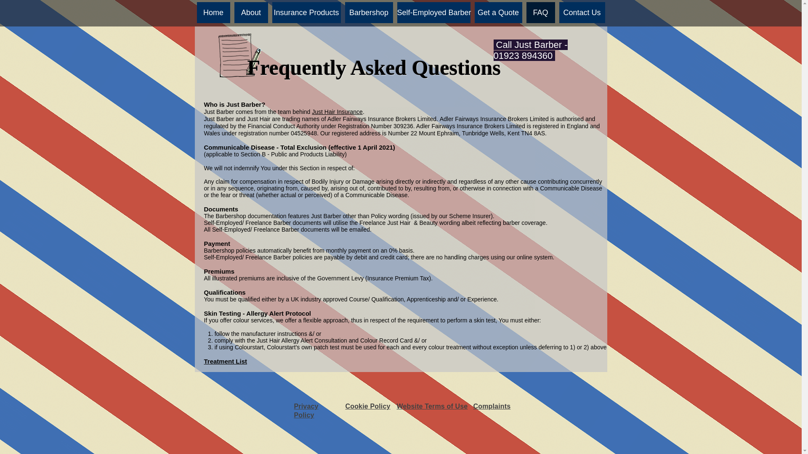 Image resolution: width=808 pixels, height=454 pixels. Describe the element at coordinates (369, 13) in the screenshot. I see `Barbershop` at that location.